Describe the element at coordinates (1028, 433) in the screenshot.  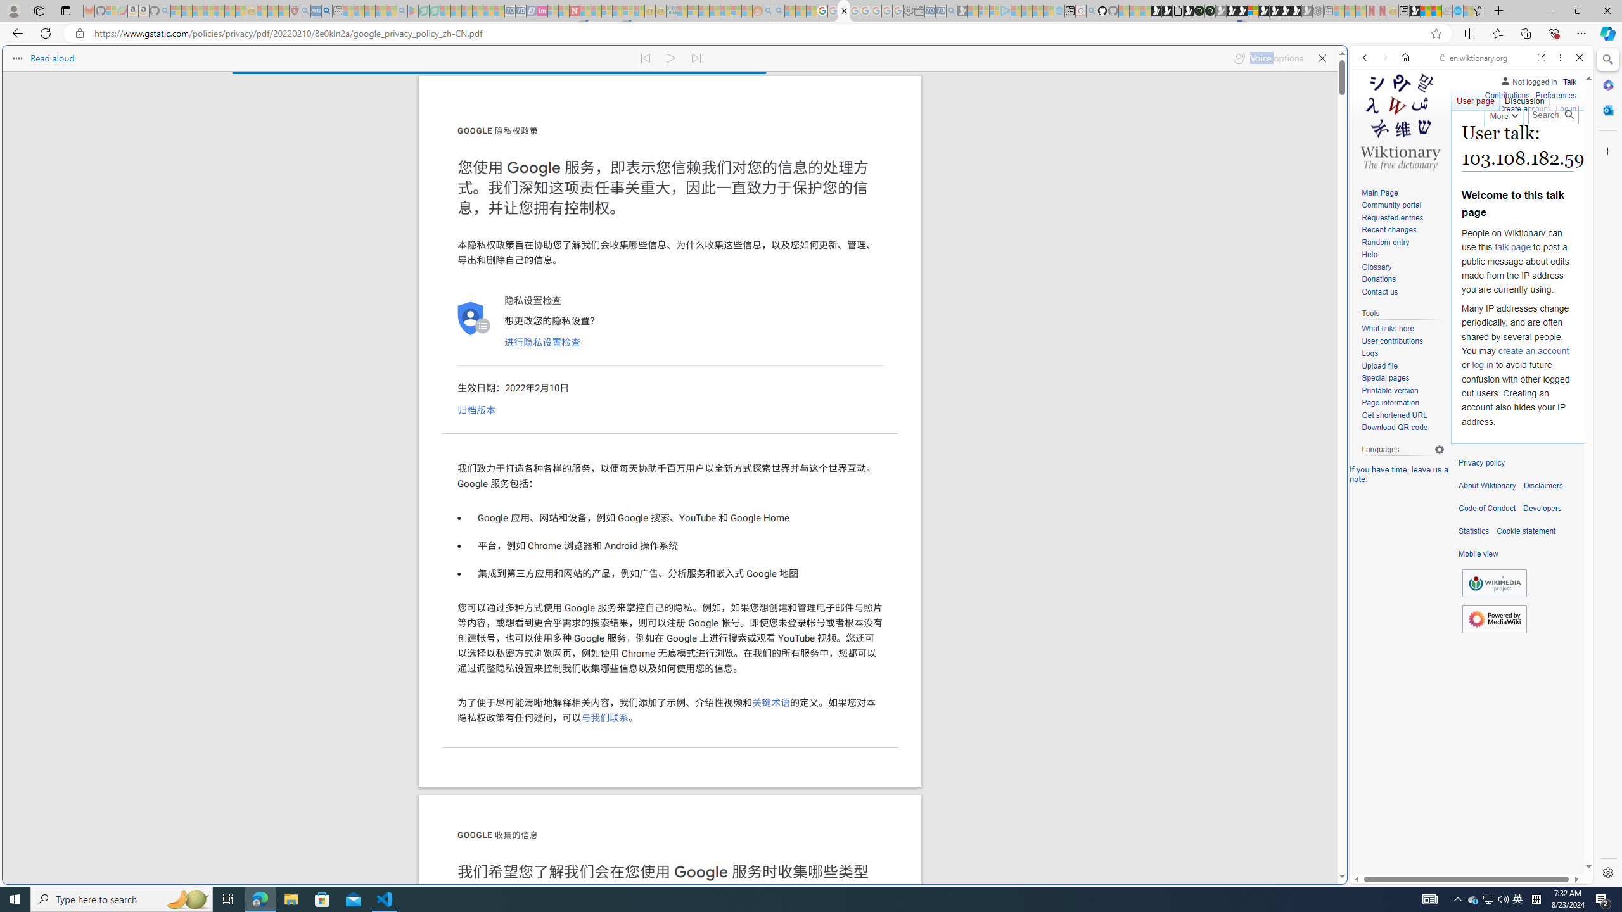
I see `utah sues federal government - Search` at that location.